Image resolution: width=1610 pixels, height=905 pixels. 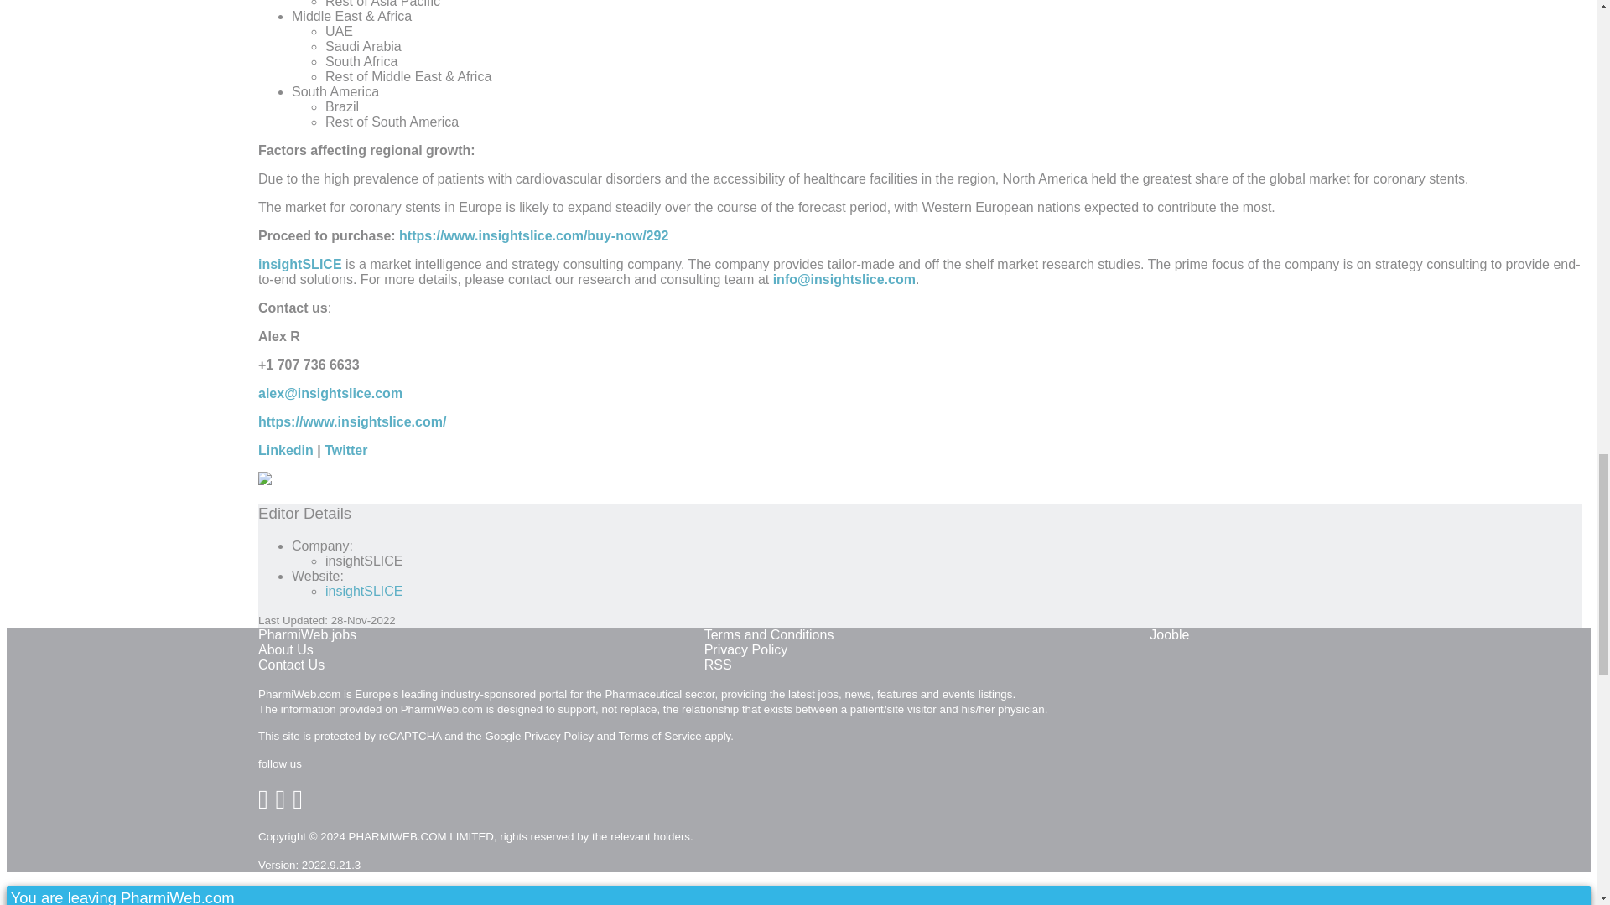 I want to click on Privacy Policy, so click(x=558, y=736).